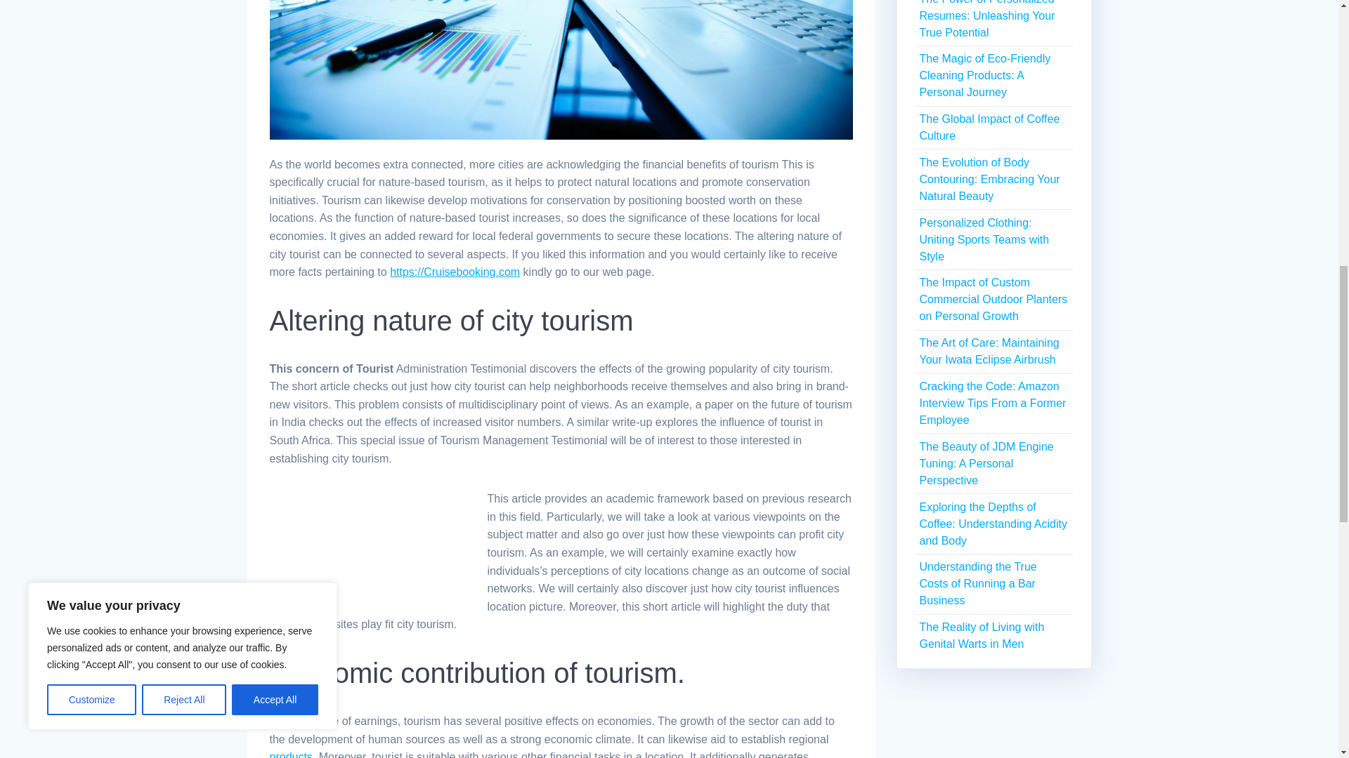  What do you see at coordinates (989, 126) in the screenshot?
I see `The Global Impact of Coffee Culture` at bounding box center [989, 126].